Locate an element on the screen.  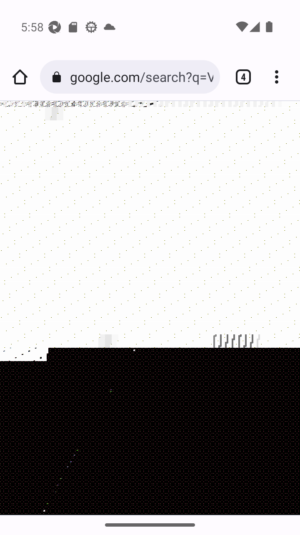
Connection is secure is located at coordinates (58, 77).